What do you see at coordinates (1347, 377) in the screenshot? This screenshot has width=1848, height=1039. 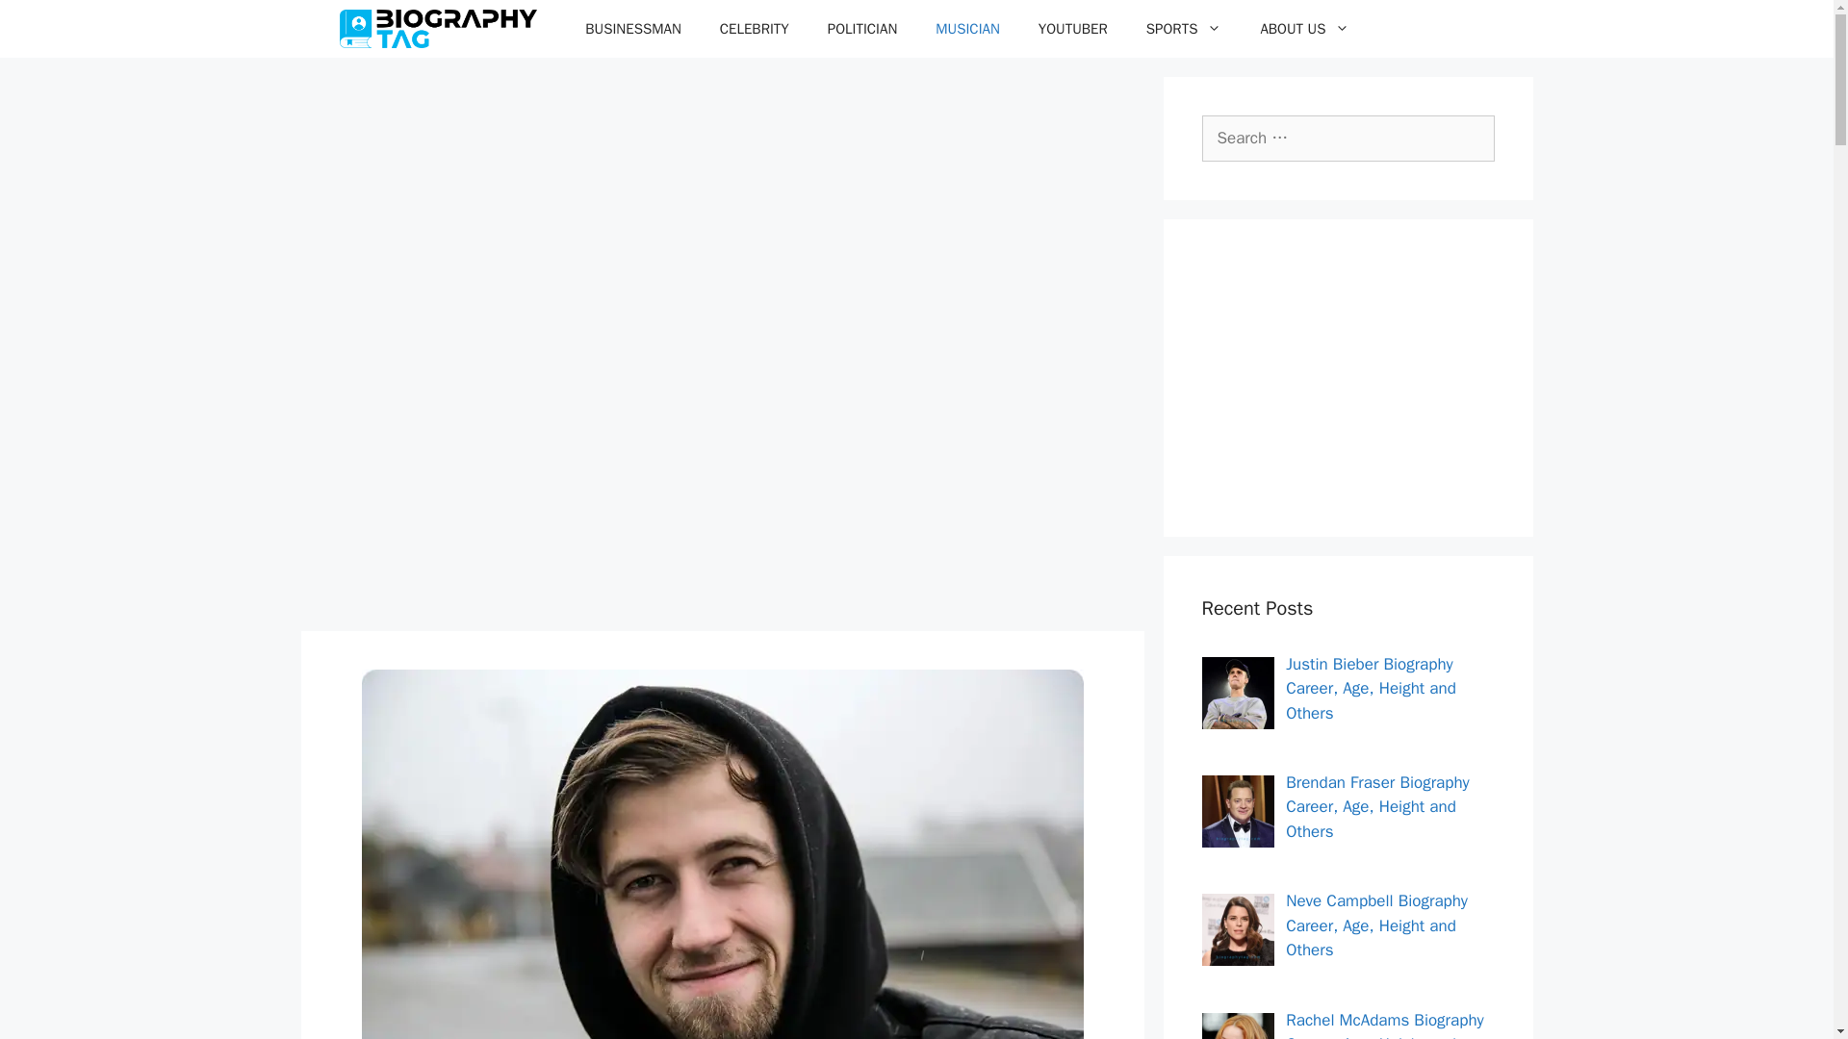 I see `Advertisement` at bounding box center [1347, 377].